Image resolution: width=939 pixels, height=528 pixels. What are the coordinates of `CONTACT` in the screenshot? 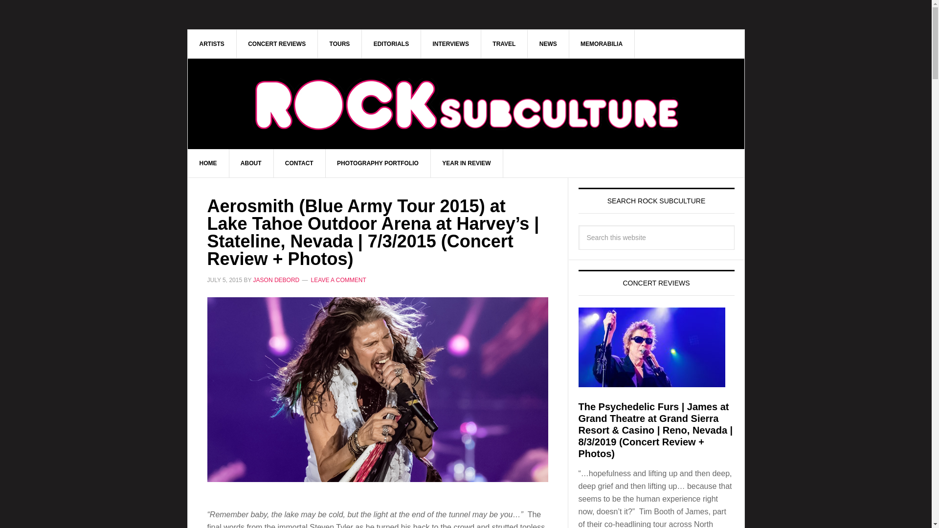 It's located at (299, 163).